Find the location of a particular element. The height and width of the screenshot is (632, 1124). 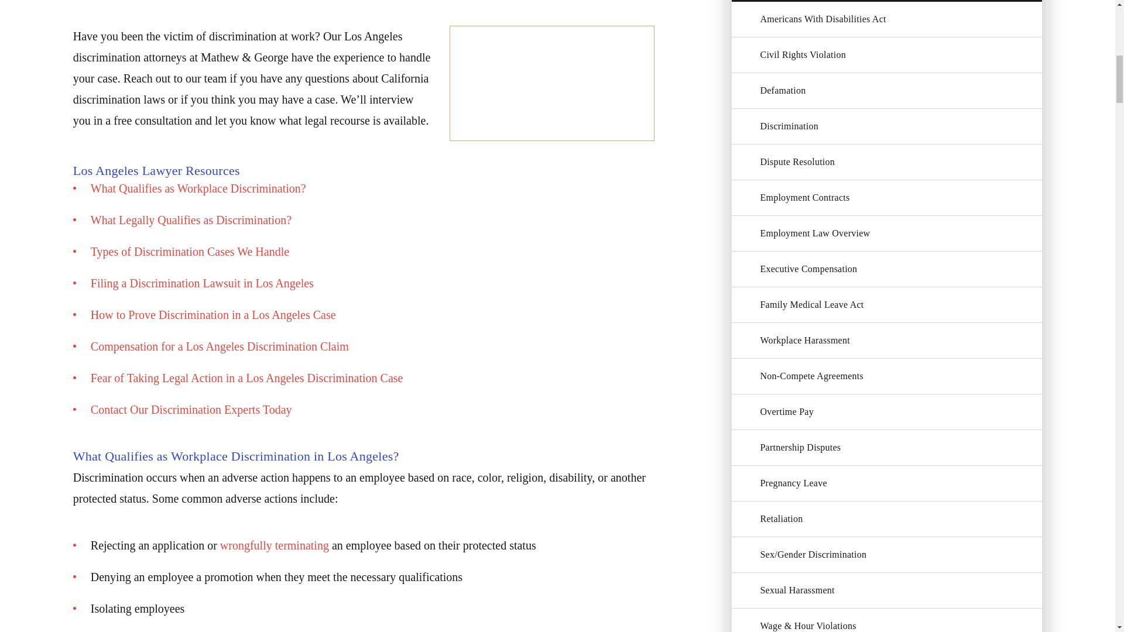

Contact Our Discrimination Experts Today is located at coordinates (191, 410).